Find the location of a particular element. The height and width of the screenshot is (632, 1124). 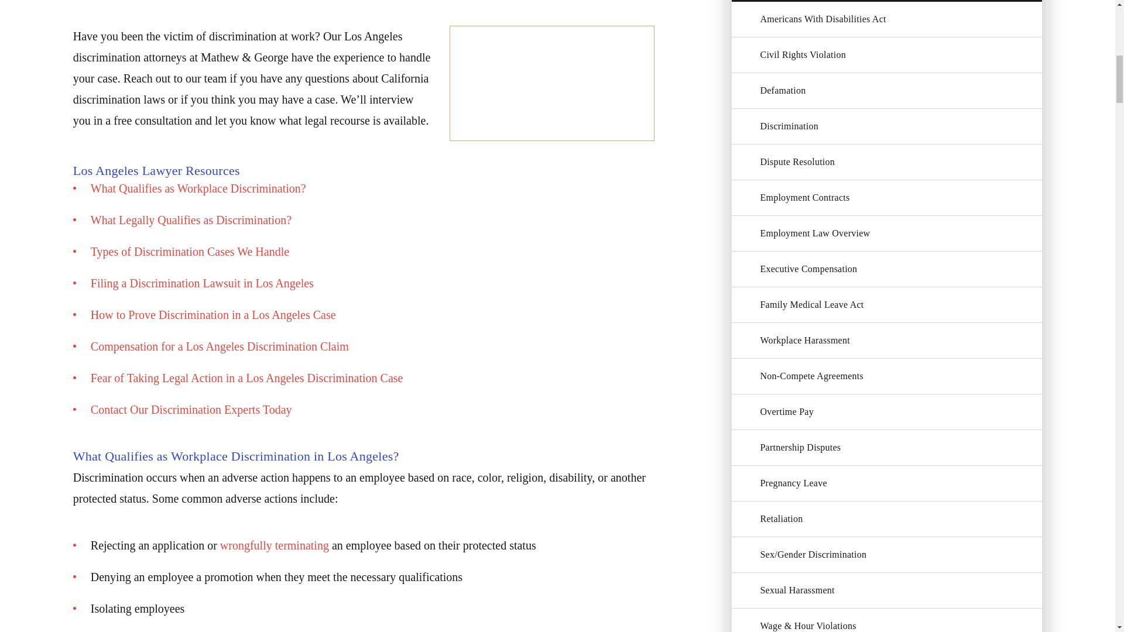

Contact Our Discrimination Experts Today is located at coordinates (191, 410).